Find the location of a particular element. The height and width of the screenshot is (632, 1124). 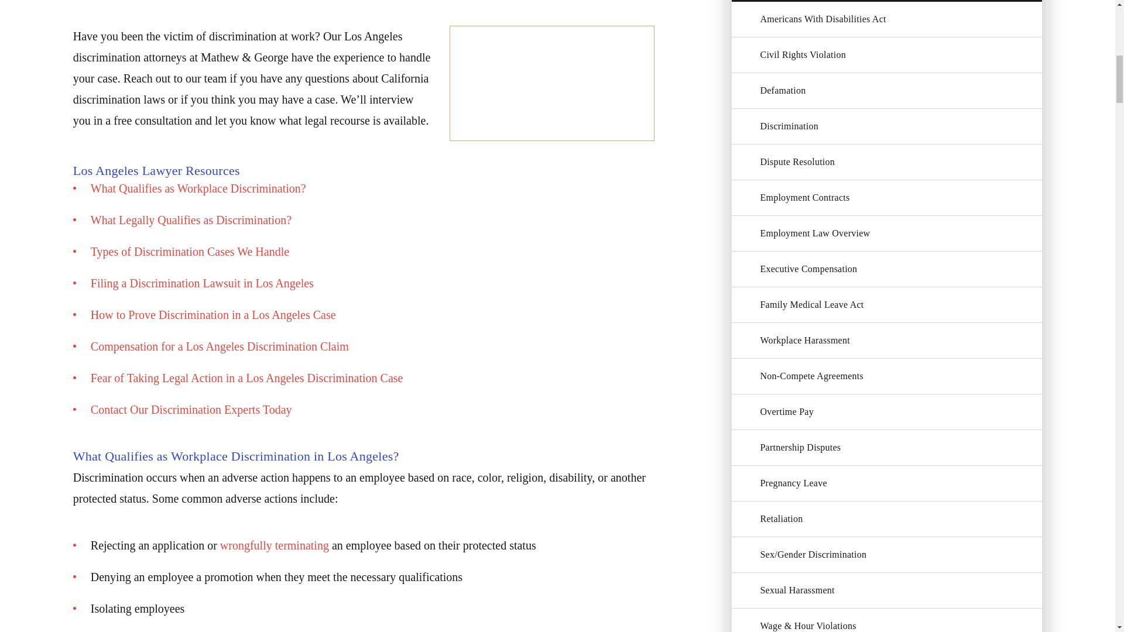

Contact Our Discrimination Experts Today is located at coordinates (191, 410).